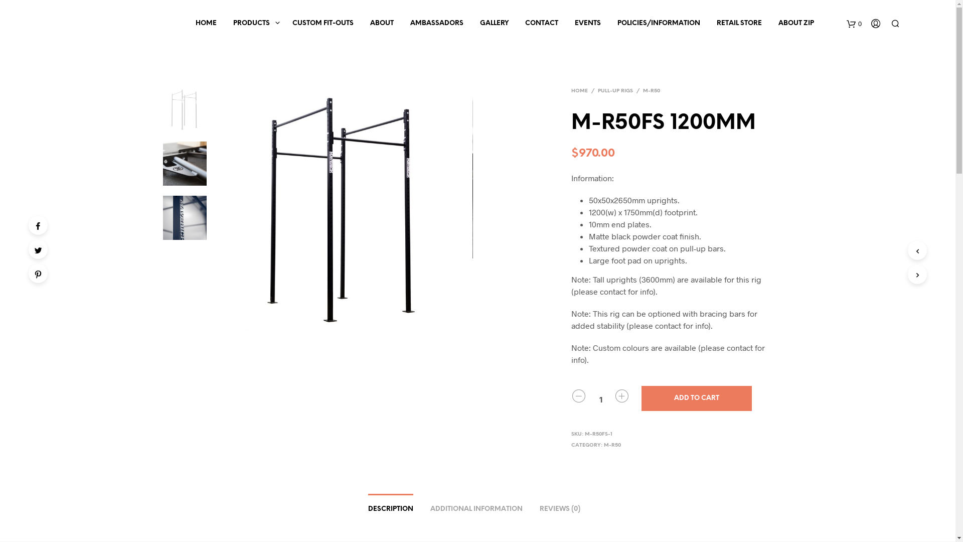 This screenshot has height=542, width=963. Describe the element at coordinates (437, 23) in the screenshot. I see `AMBASSADORS` at that location.